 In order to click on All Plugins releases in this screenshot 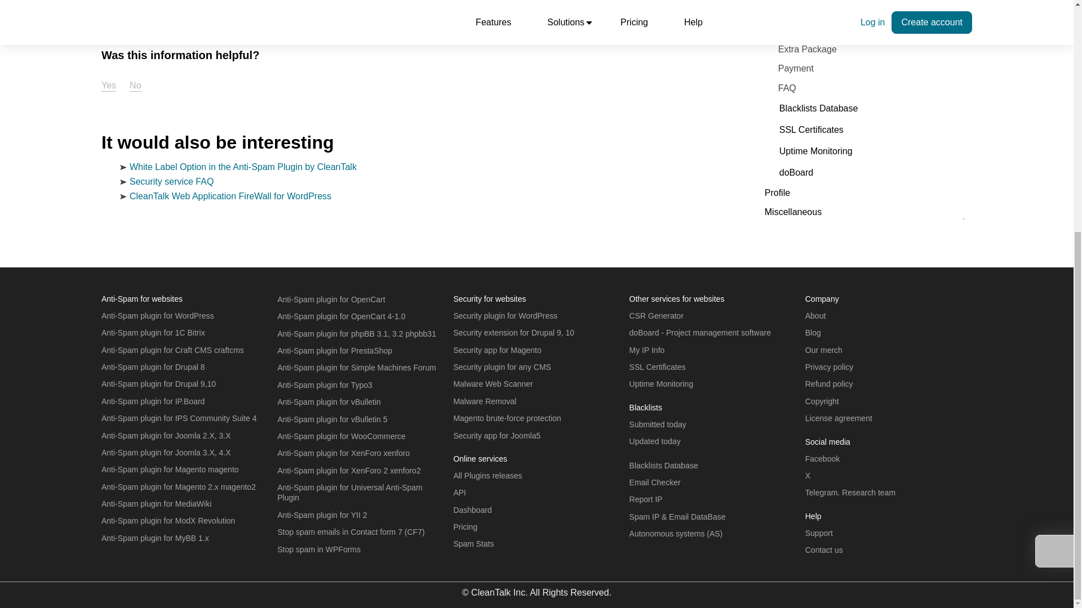, I will do `click(487, 476)`.